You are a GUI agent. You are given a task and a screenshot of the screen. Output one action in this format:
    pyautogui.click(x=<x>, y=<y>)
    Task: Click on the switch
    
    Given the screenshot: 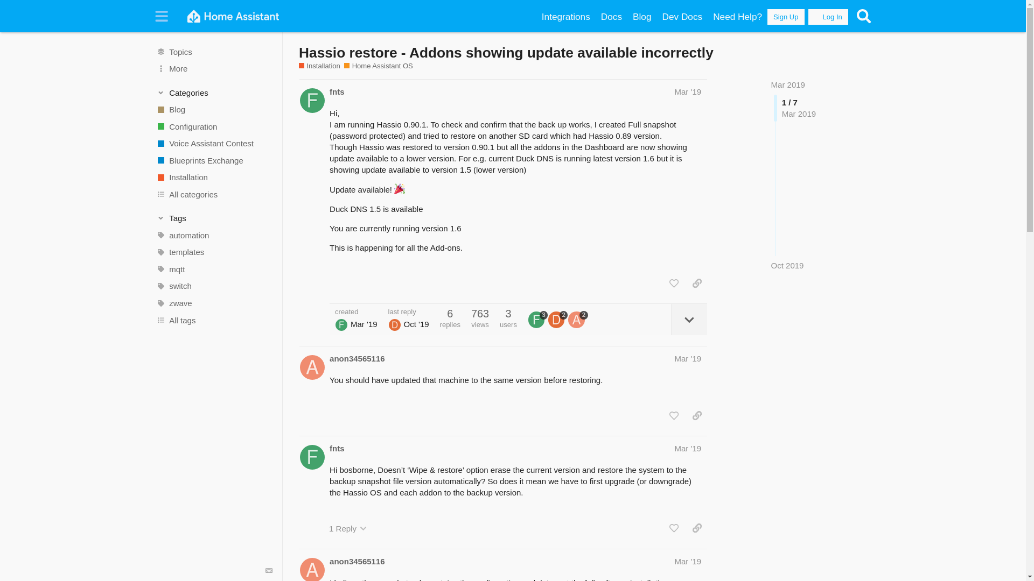 What is the action you would take?
    pyautogui.click(x=214, y=286)
    